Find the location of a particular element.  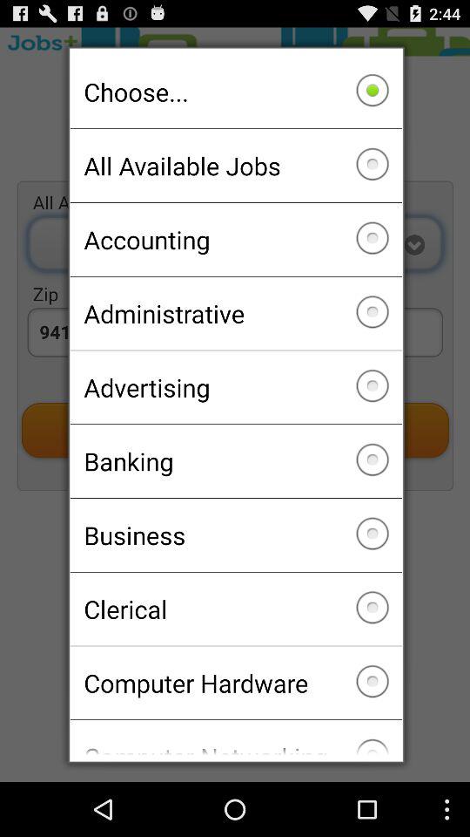

turn on icon below the accounting is located at coordinates (235, 313).